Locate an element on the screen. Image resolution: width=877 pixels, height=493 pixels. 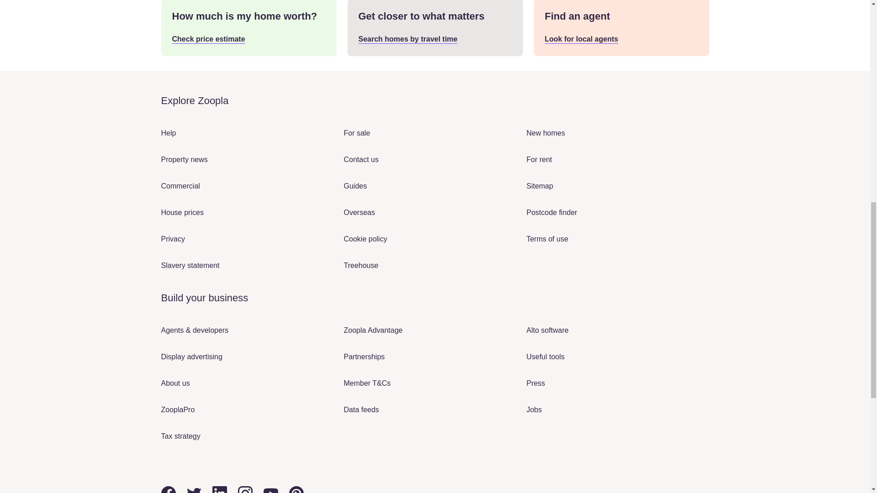
Treehouse is located at coordinates (361, 265).